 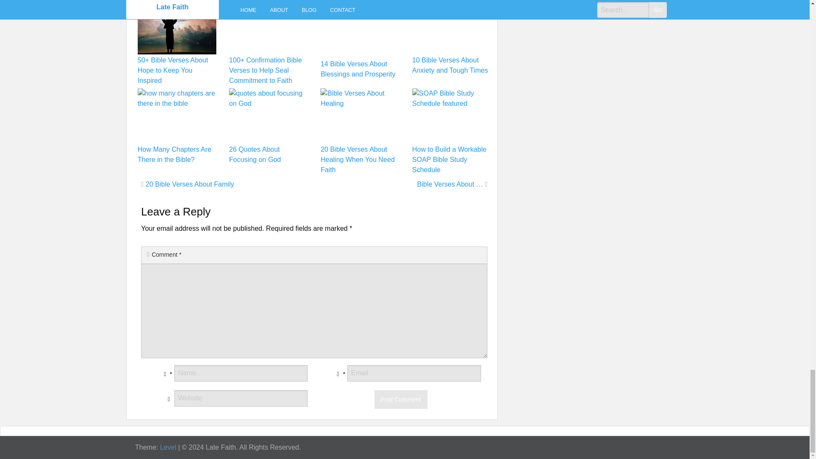 What do you see at coordinates (255, 155) in the screenshot?
I see `26 Quotes About Focusing on God` at bounding box center [255, 155].